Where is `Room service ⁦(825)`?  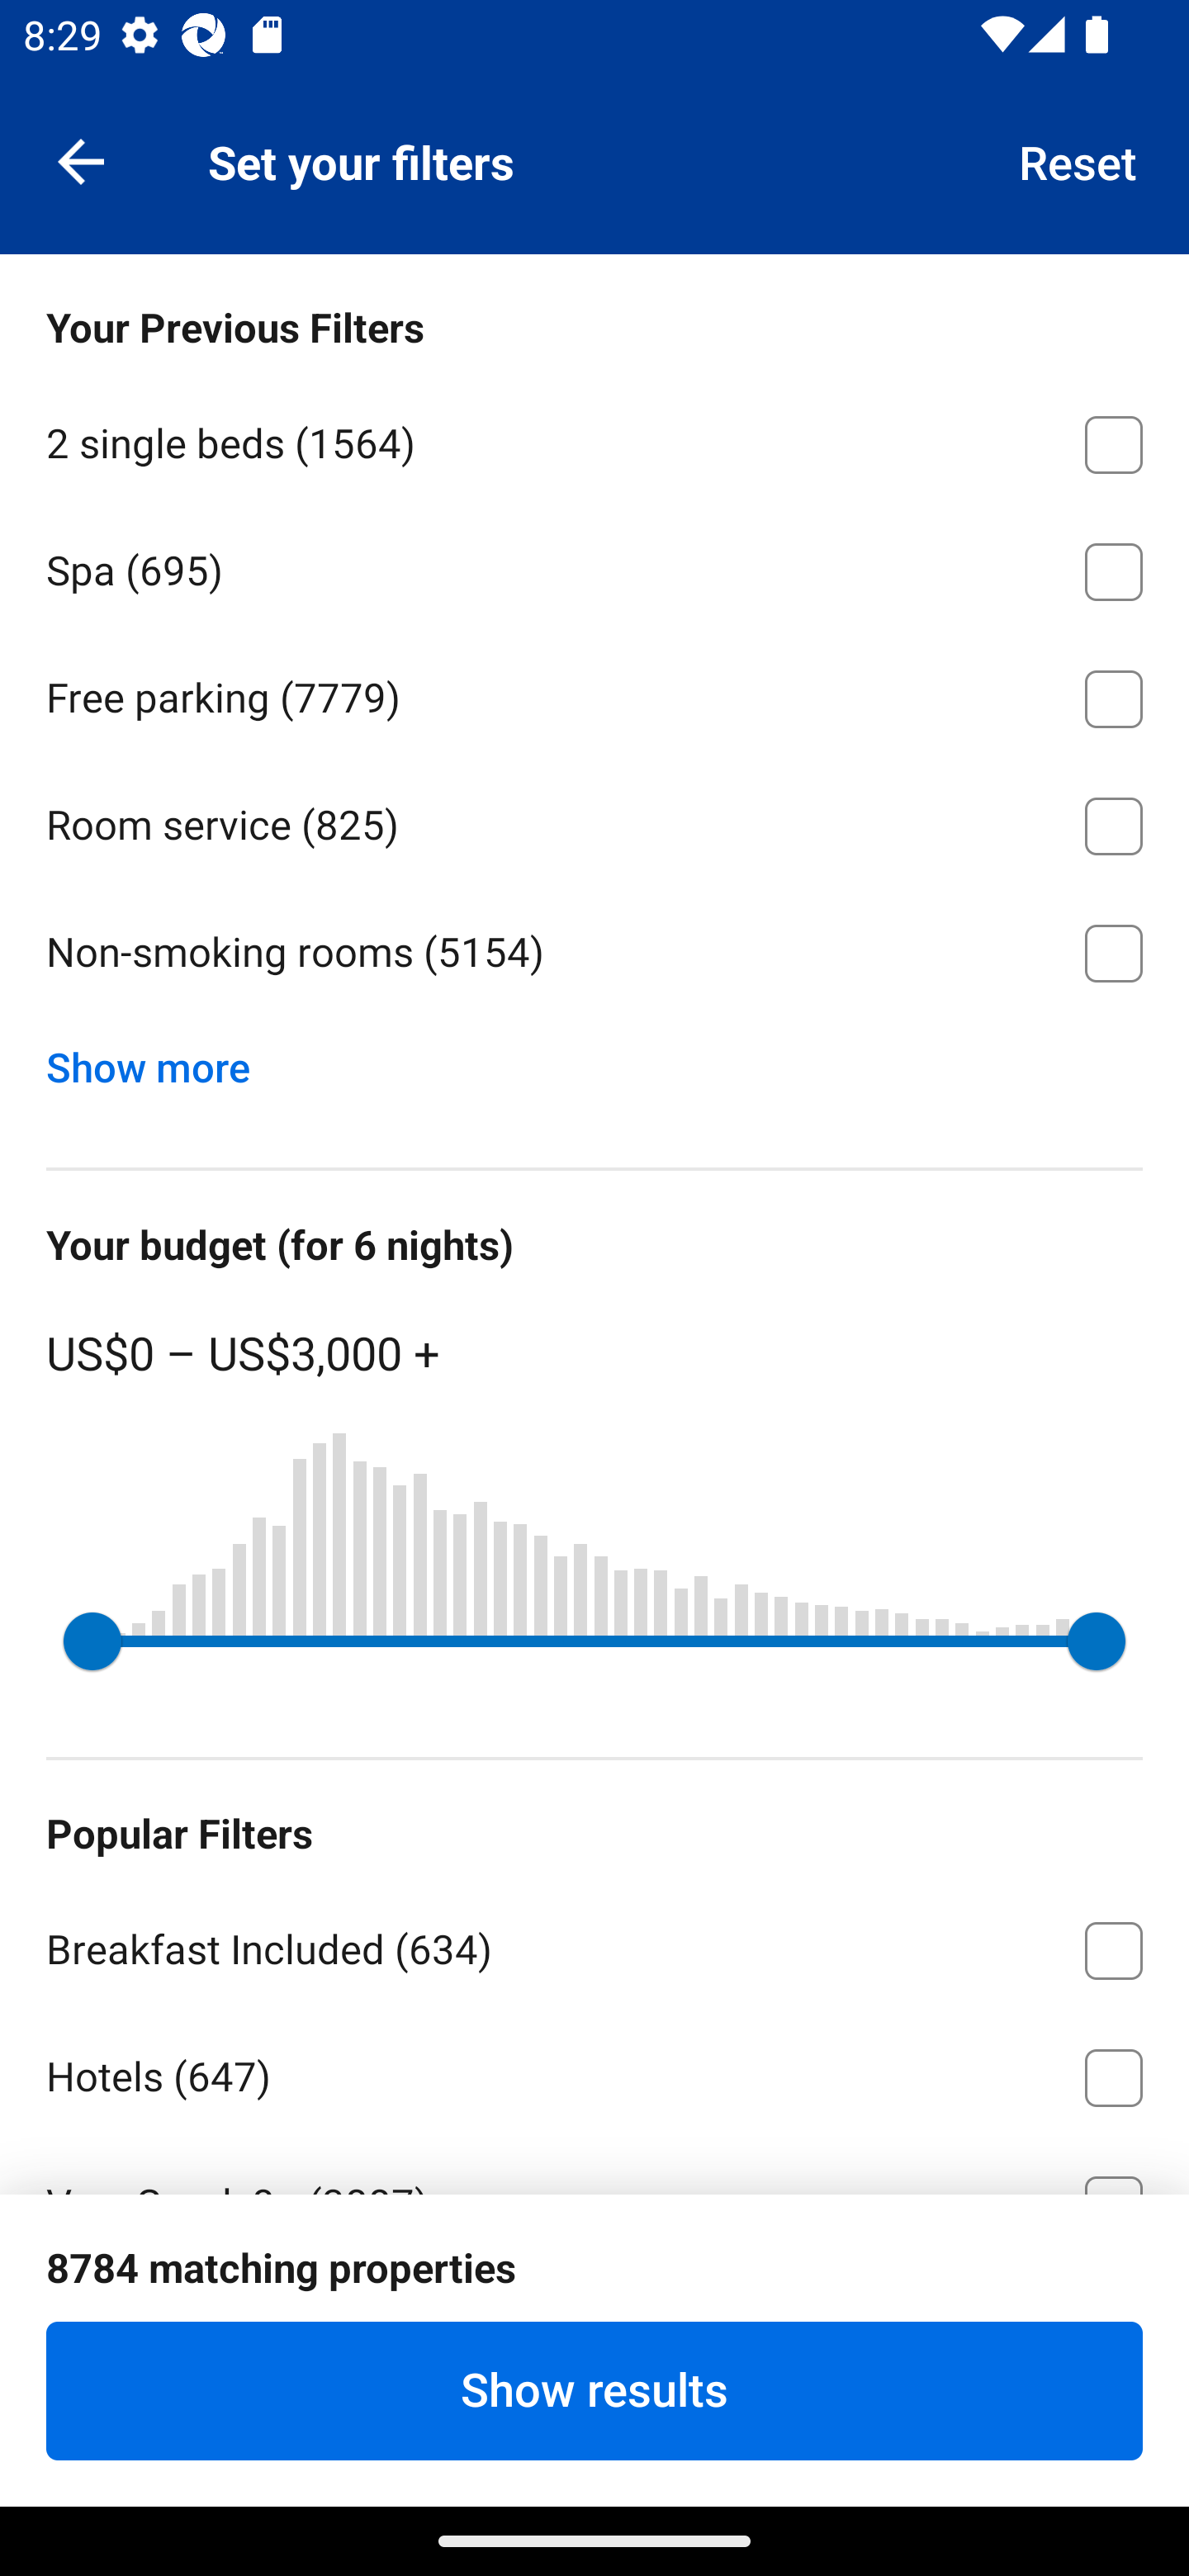 Room service ⁦(825) is located at coordinates (594, 821).